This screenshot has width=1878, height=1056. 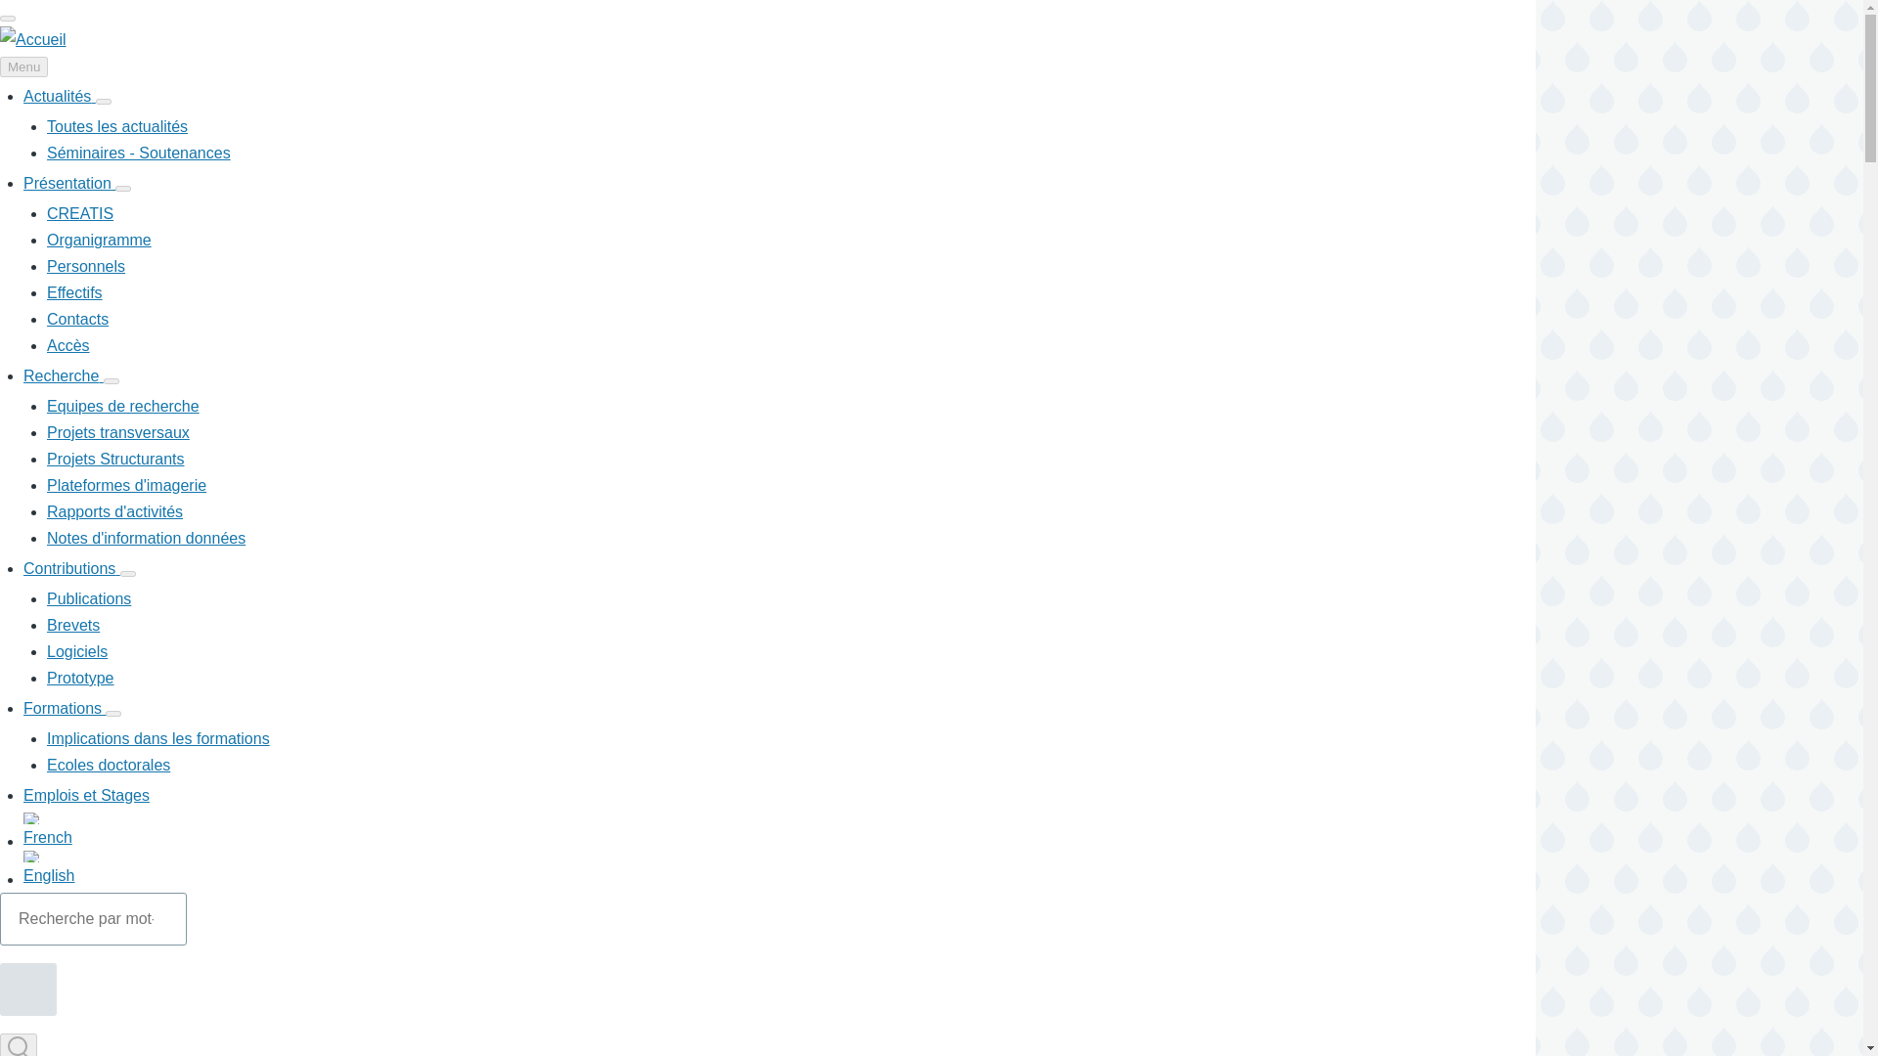 I want to click on Contributions, so click(x=70, y=568).